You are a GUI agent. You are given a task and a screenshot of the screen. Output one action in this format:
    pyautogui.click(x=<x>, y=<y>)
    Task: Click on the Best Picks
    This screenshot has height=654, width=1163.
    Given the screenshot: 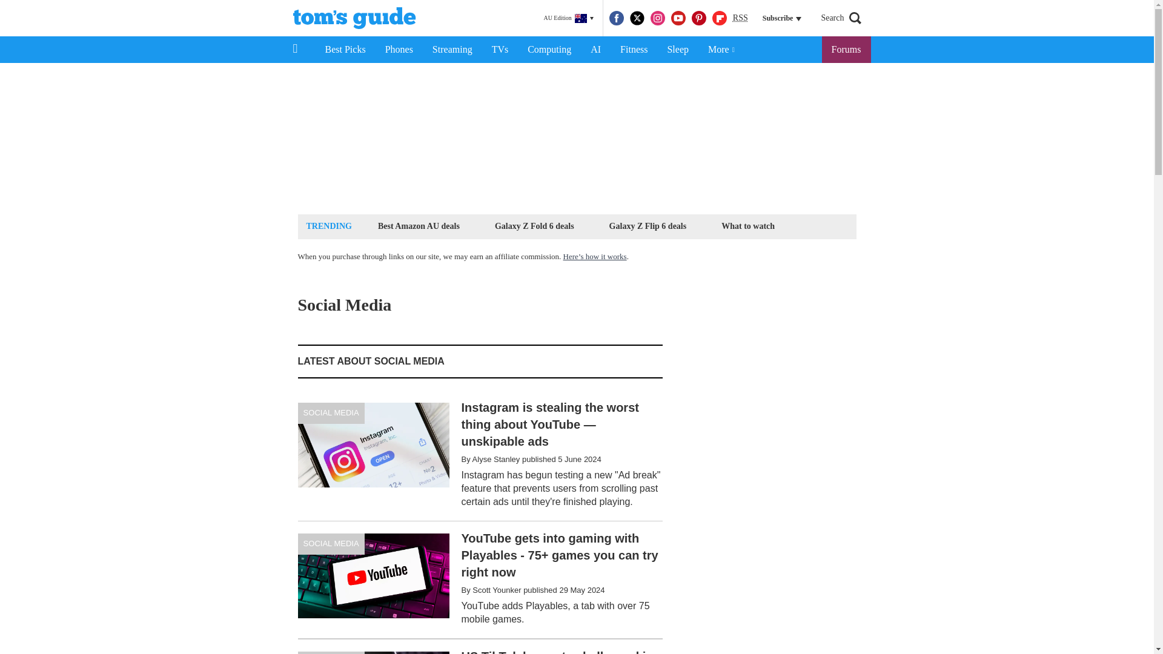 What is the action you would take?
    pyautogui.click(x=345, y=50)
    